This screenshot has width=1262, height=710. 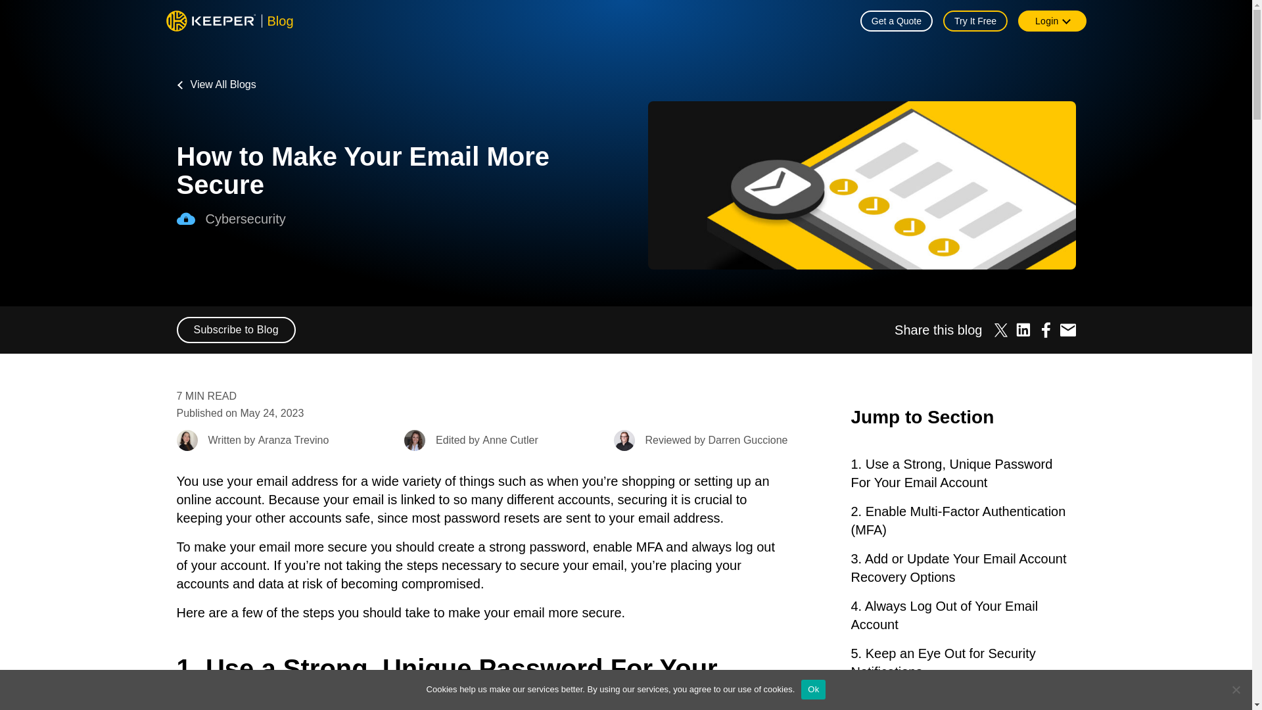 I want to click on View All Blogs, so click(x=216, y=84).